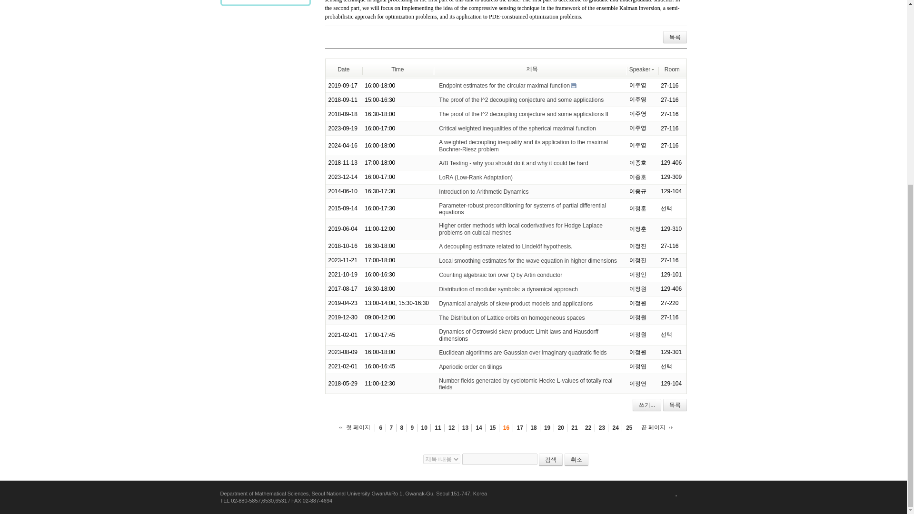 The image size is (914, 514). What do you see at coordinates (397, 69) in the screenshot?
I see `Time` at bounding box center [397, 69].